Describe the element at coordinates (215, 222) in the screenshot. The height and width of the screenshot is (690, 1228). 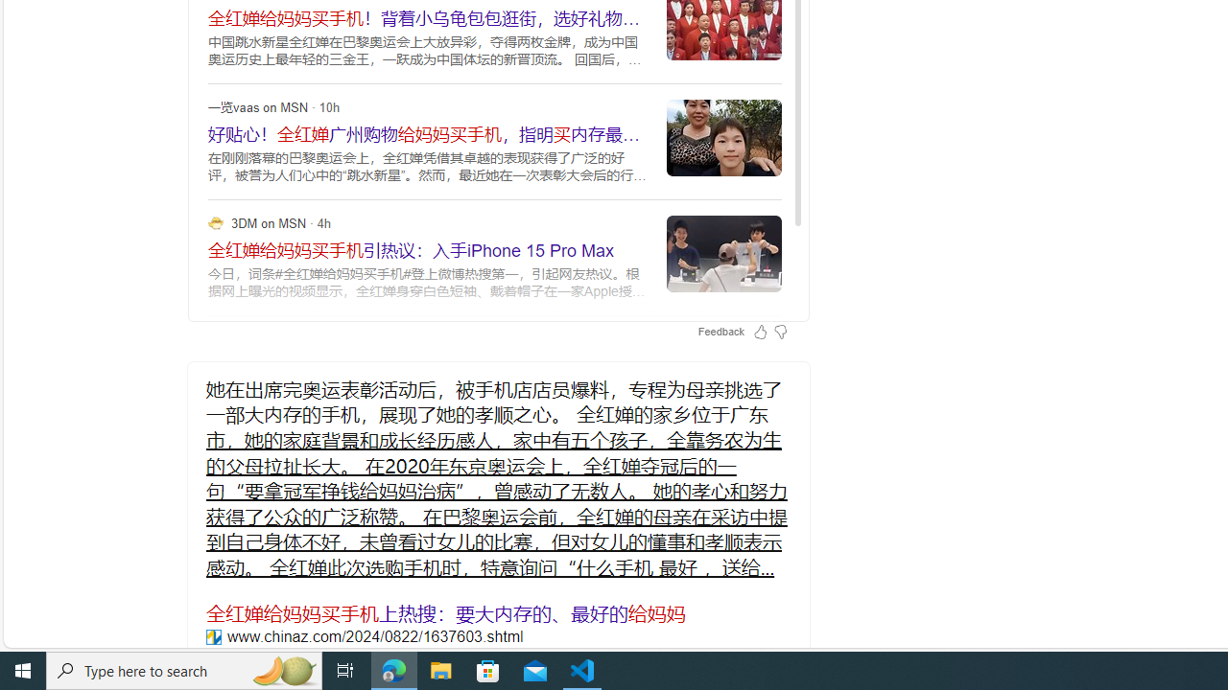
I see `3DM on MSN` at that location.